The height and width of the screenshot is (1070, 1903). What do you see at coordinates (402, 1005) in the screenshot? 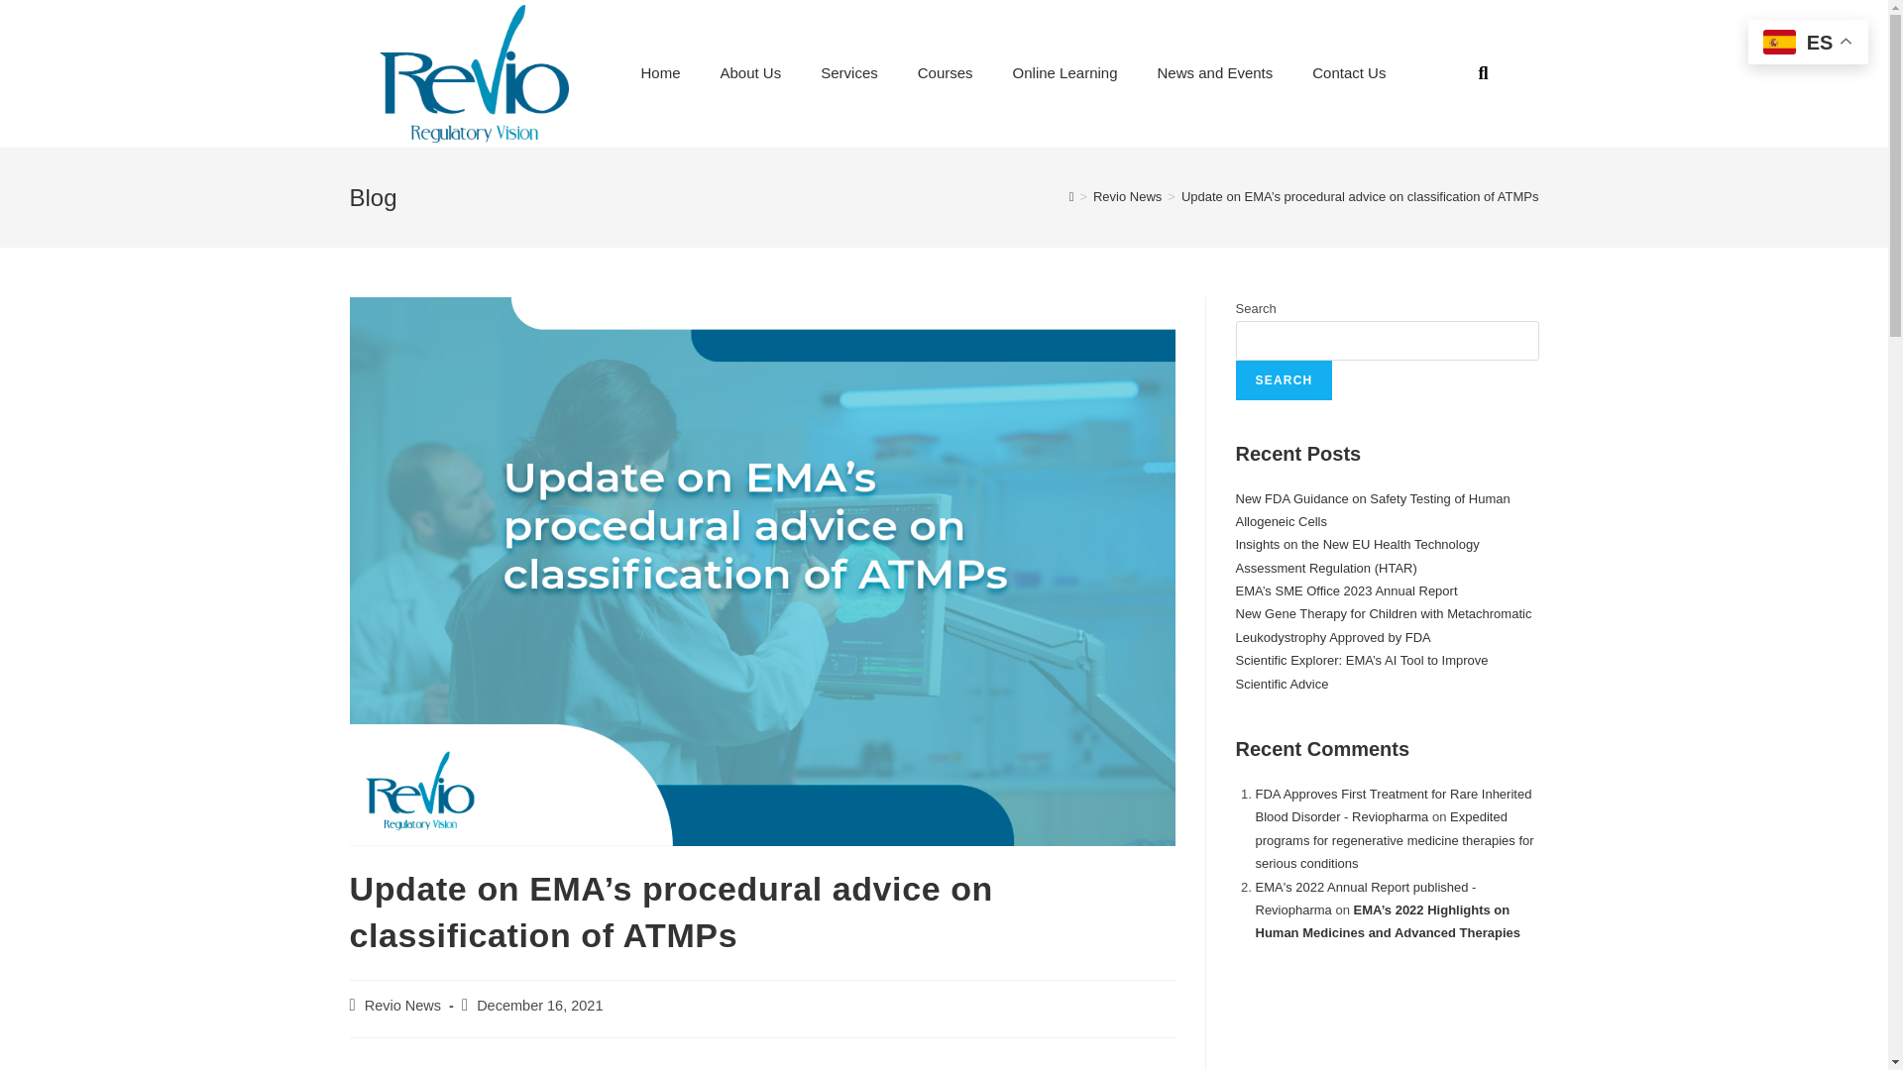
I see `Revio News` at bounding box center [402, 1005].